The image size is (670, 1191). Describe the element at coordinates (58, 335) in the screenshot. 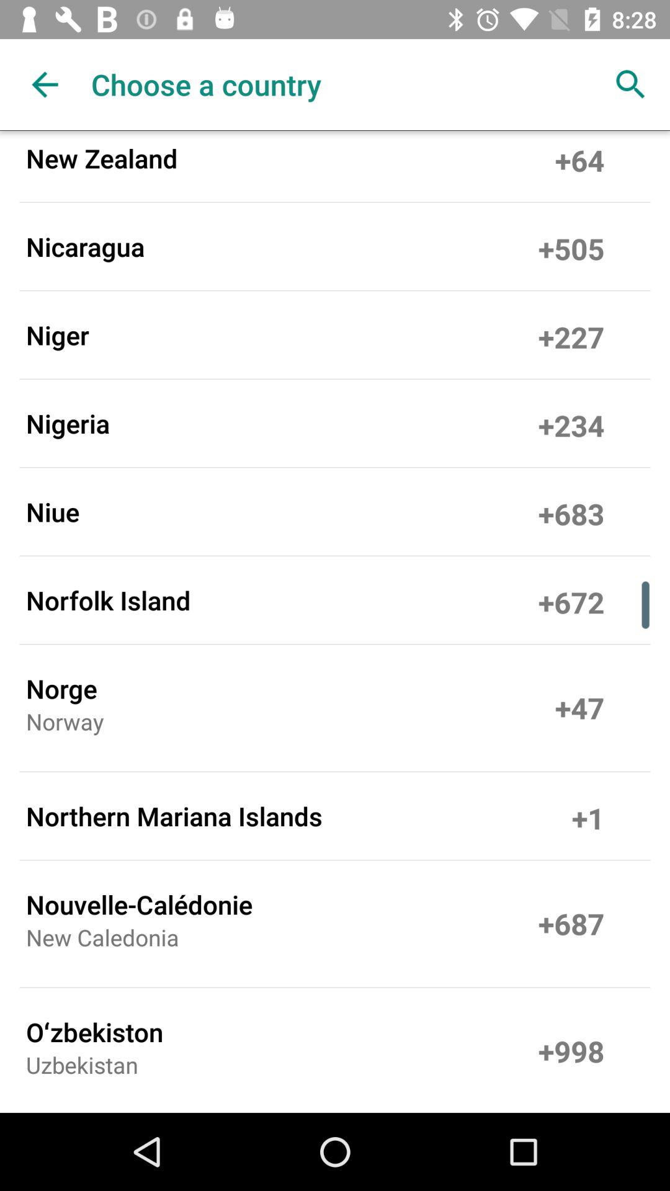

I see `swipe until the niger icon` at that location.